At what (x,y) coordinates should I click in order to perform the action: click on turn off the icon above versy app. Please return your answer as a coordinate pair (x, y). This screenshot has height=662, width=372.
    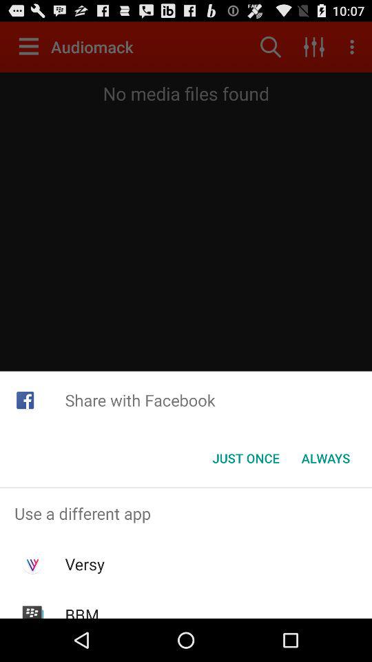
    Looking at the image, I should click on (186, 513).